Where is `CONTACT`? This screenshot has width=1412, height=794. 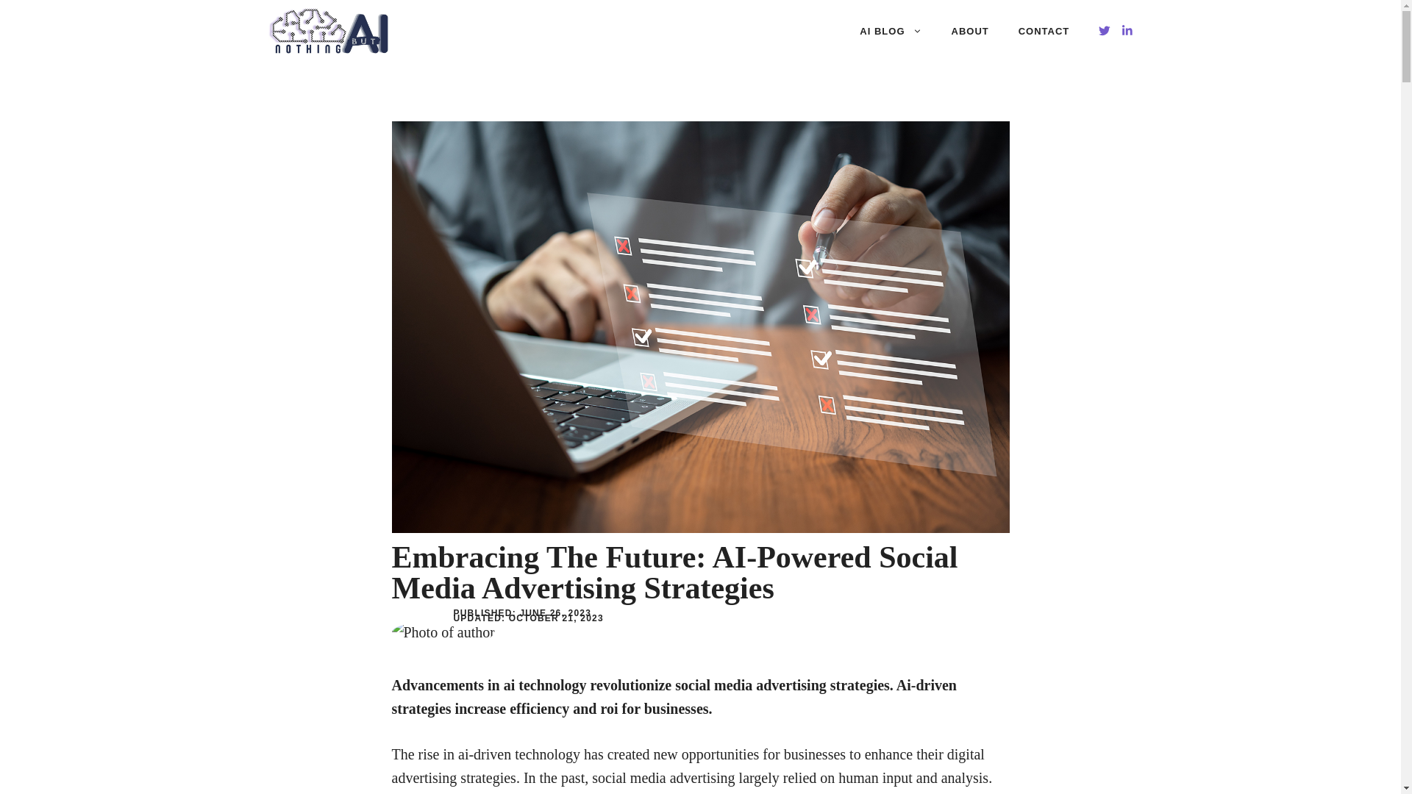
CONTACT is located at coordinates (1044, 31).